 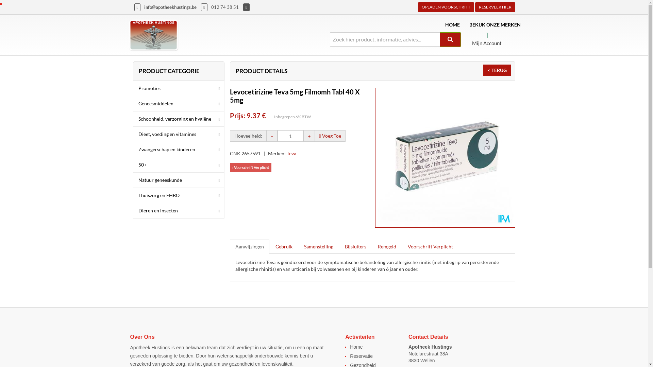 What do you see at coordinates (497, 70) in the screenshot?
I see `< TERUG` at bounding box center [497, 70].